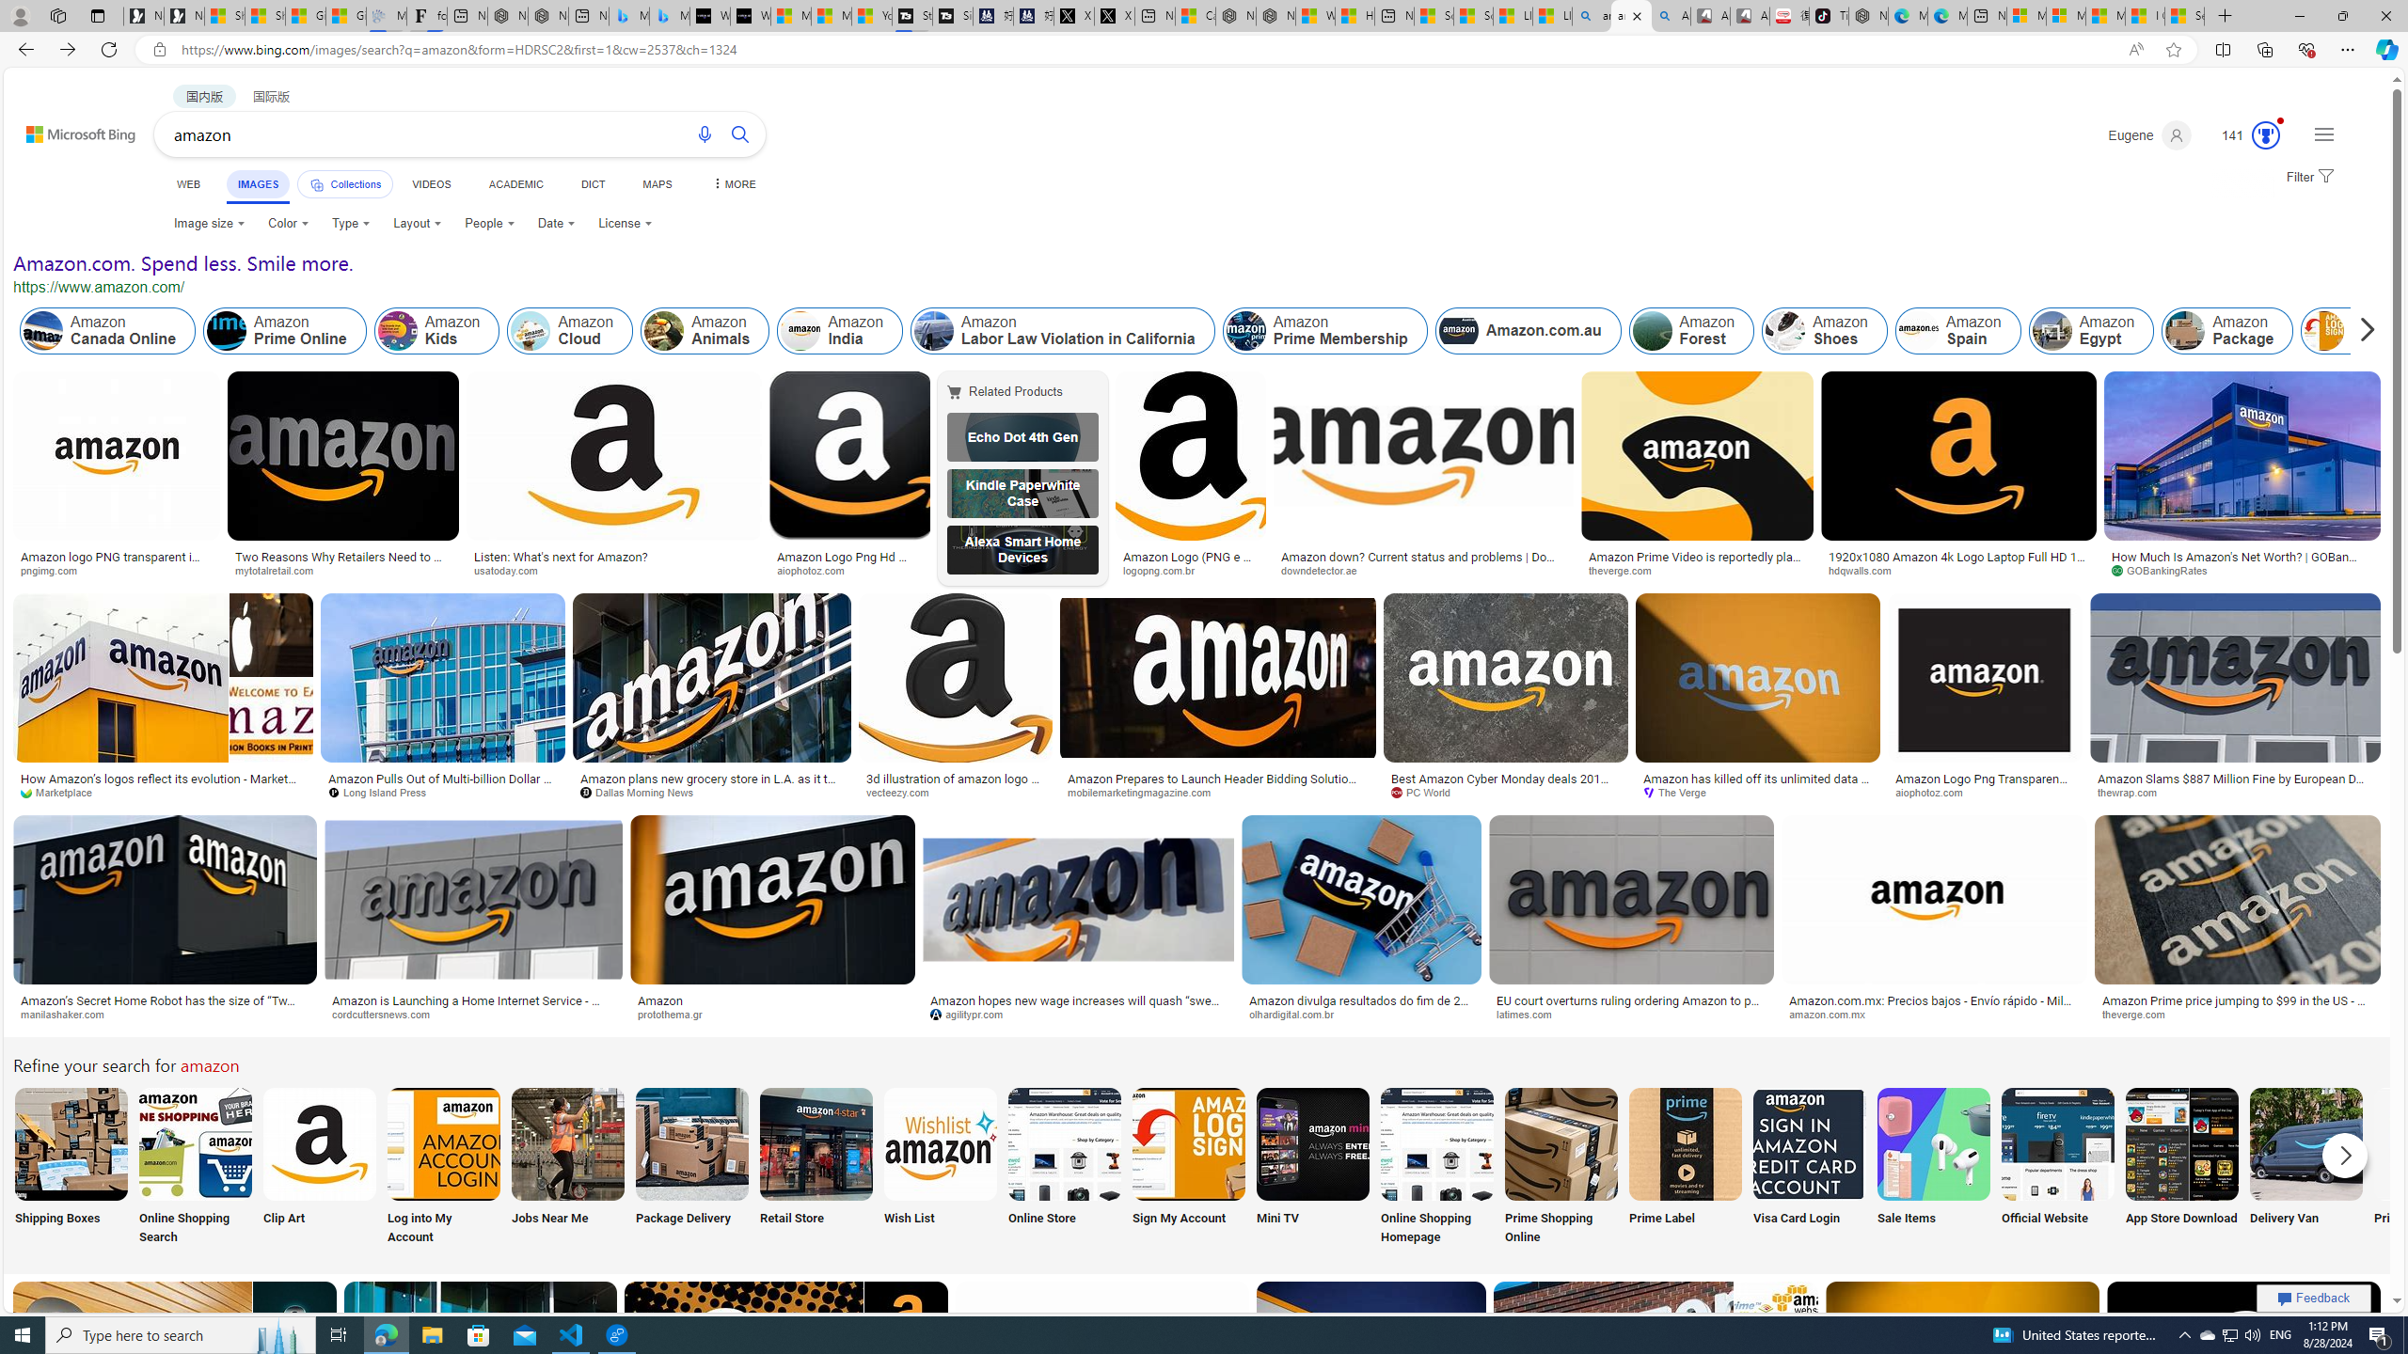  What do you see at coordinates (705, 134) in the screenshot?
I see `Search using voice` at bounding box center [705, 134].